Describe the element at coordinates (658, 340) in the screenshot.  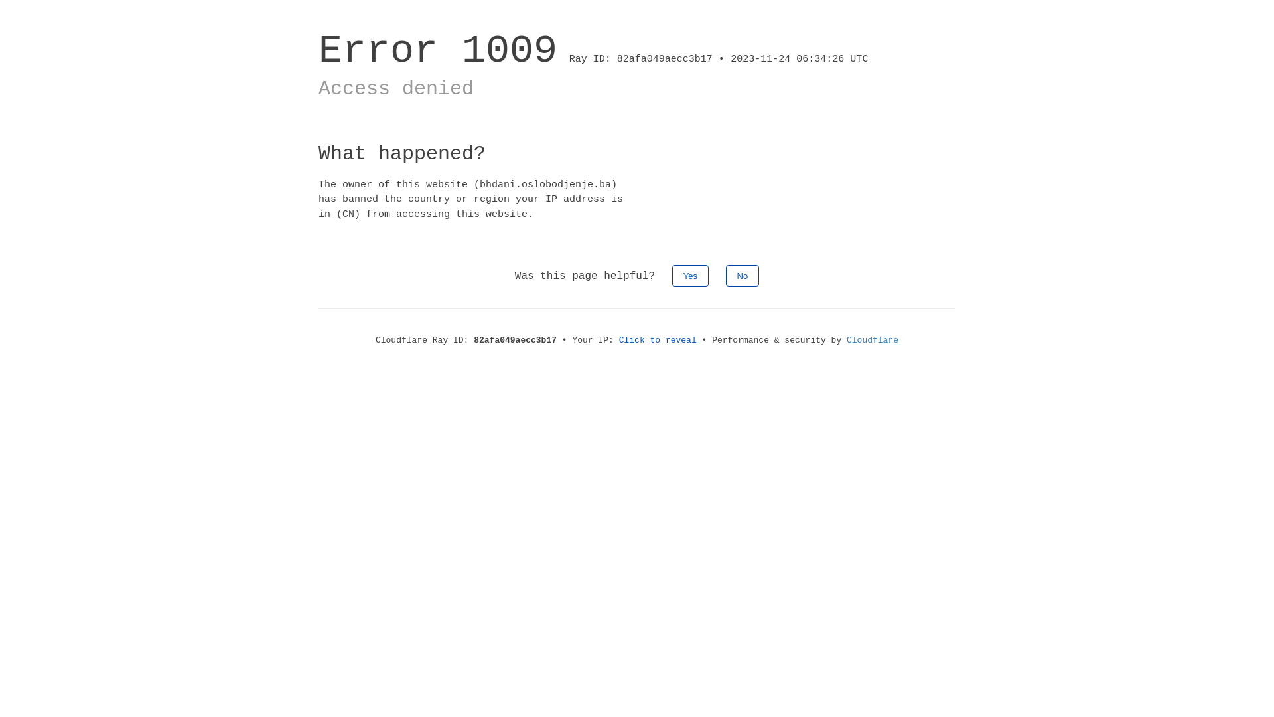
I see `Click to reveal` at that location.